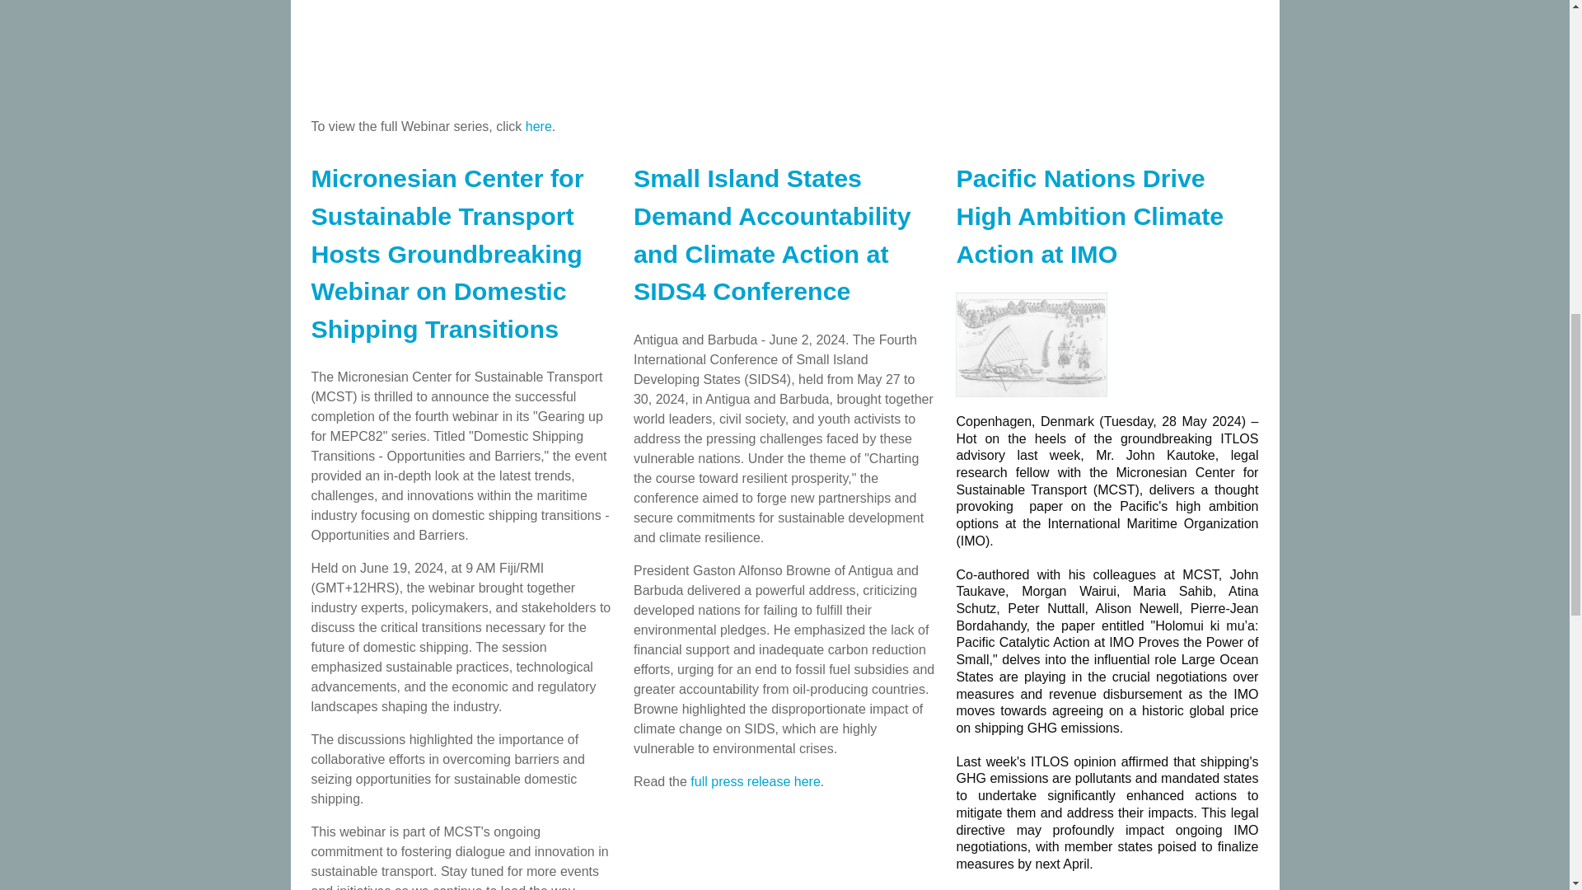 The image size is (1582, 890). I want to click on YouTube video player, so click(641, 49).